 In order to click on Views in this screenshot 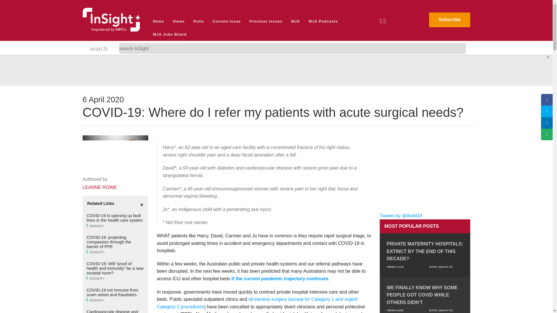, I will do `click(179, 21)`.